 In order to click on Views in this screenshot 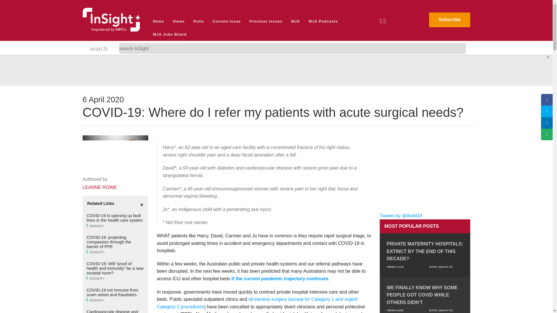, I will do `click(179, 21)`.